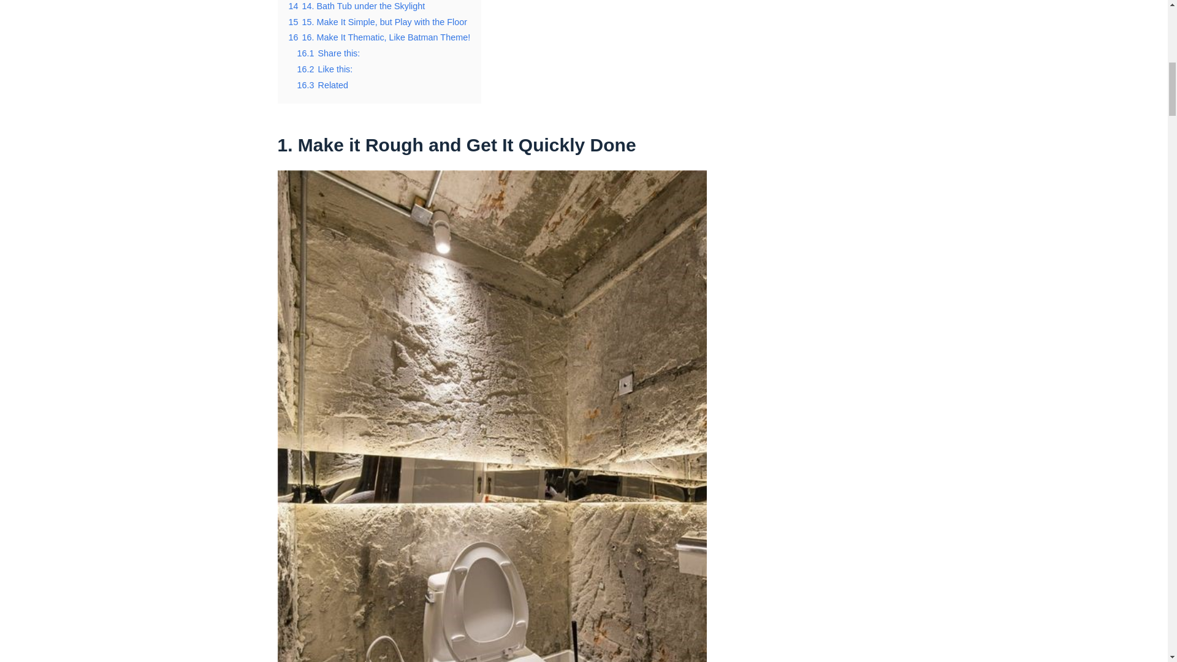  What do you see at coordinates (324, 69) in the screenshot?
I see `16.2 Like this:` at bounding box center [324, 69].